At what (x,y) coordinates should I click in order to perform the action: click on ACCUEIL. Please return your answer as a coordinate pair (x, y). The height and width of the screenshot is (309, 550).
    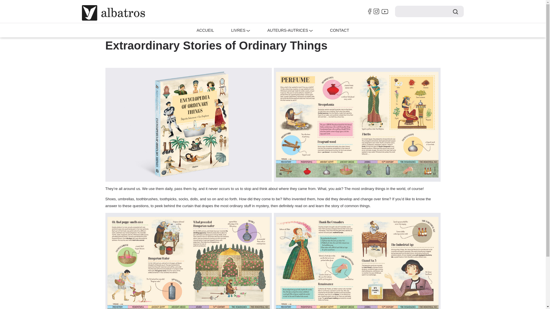
    Looking at the image, I should click on (205, 30).